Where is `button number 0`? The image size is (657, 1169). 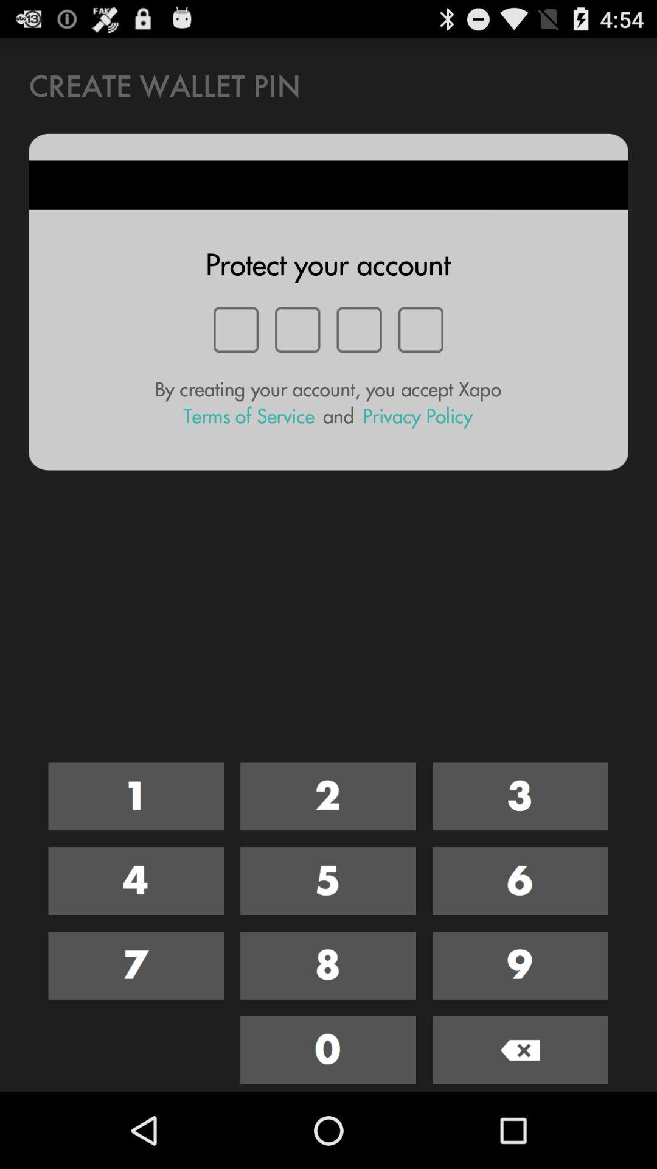
button number 0 is located at coordinates (328, 1050).